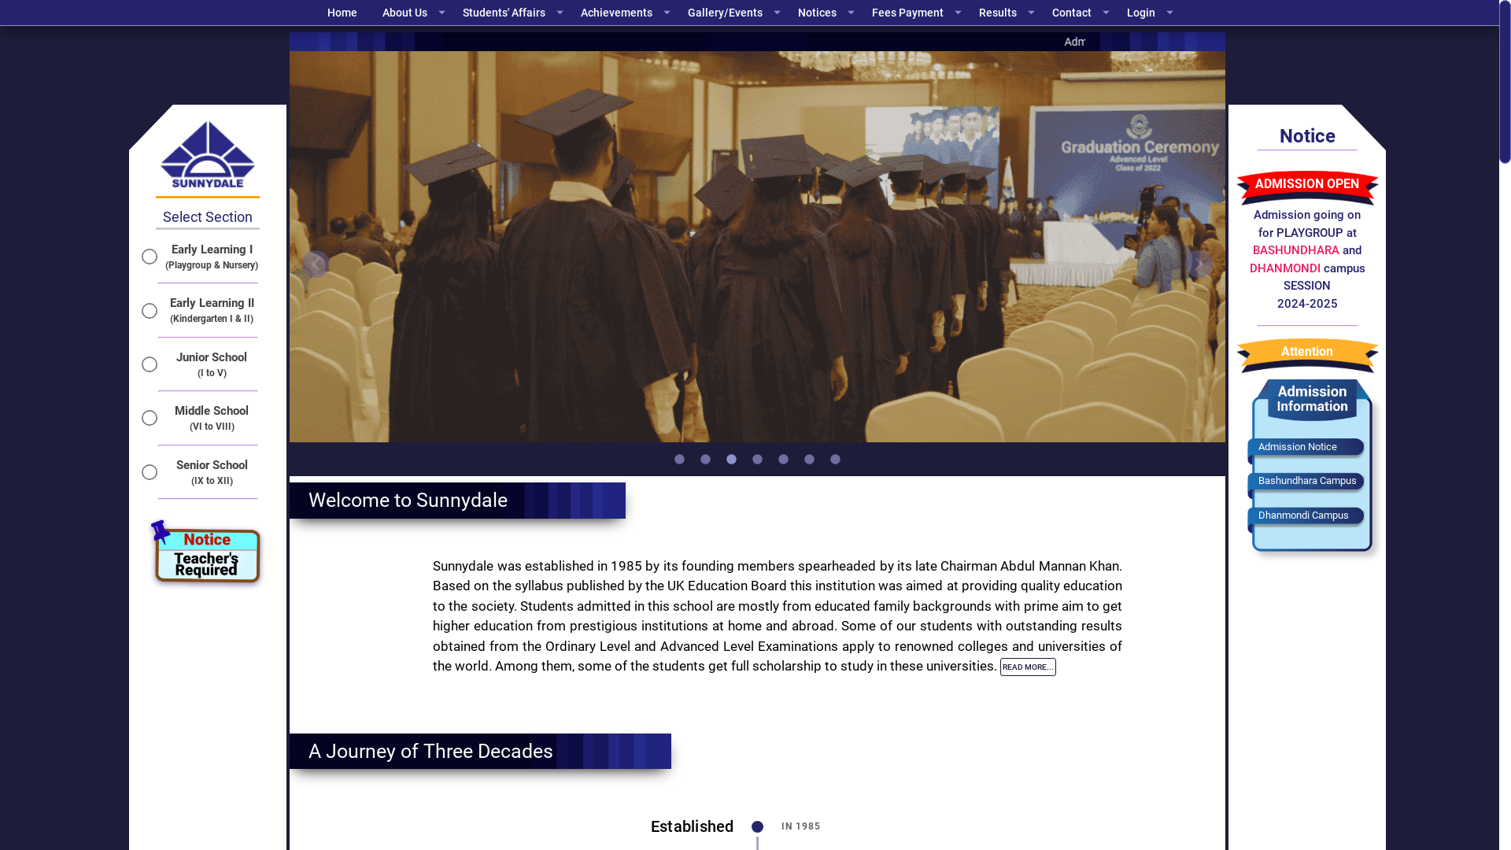 This screenshot has height=850, width=1511. I want to click on lens, so click(809, 460).